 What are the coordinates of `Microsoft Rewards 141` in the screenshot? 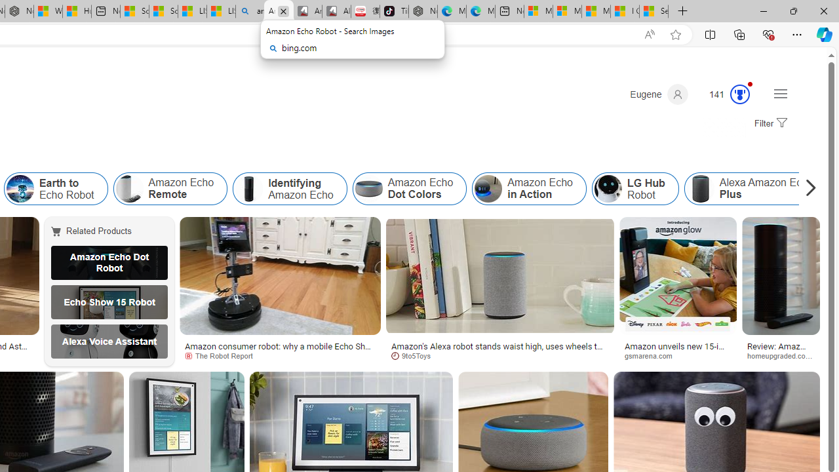 It's located at (724, 94).